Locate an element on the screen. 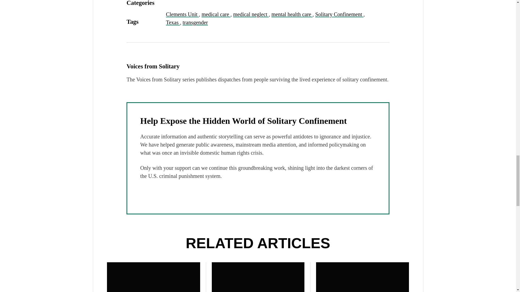 The image size is (520, 292). Texas is located at coordinates (173, 22).